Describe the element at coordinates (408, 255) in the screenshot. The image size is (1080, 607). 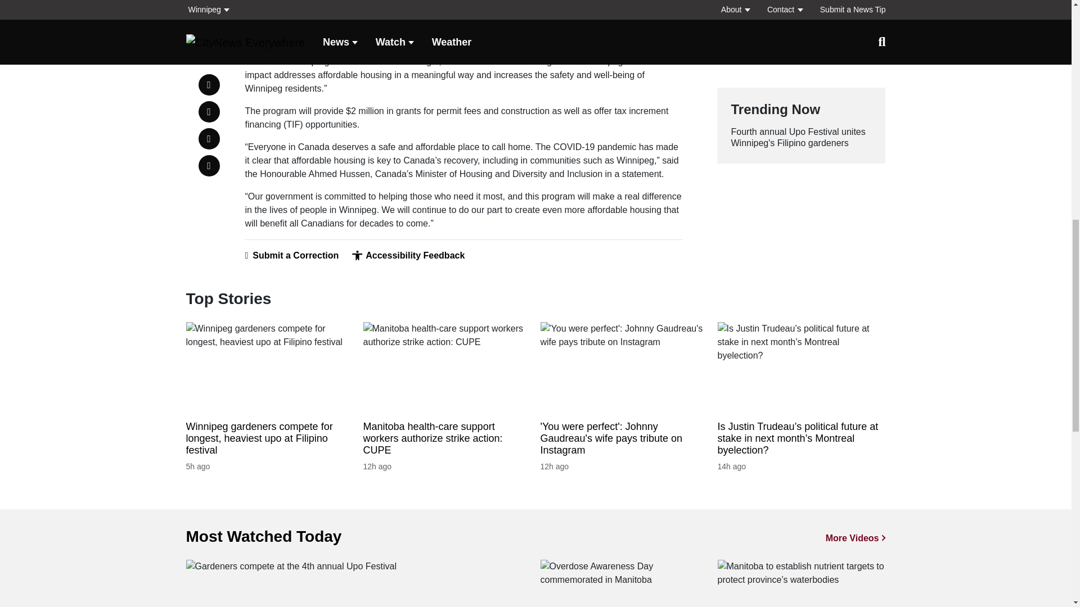
I see `Accessibility Feedback` at that location.